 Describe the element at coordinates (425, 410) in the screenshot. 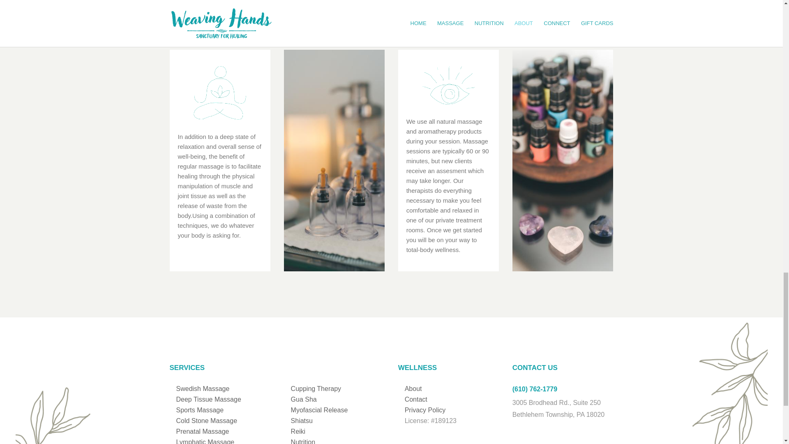

I see `Privacy Policy` at that location.